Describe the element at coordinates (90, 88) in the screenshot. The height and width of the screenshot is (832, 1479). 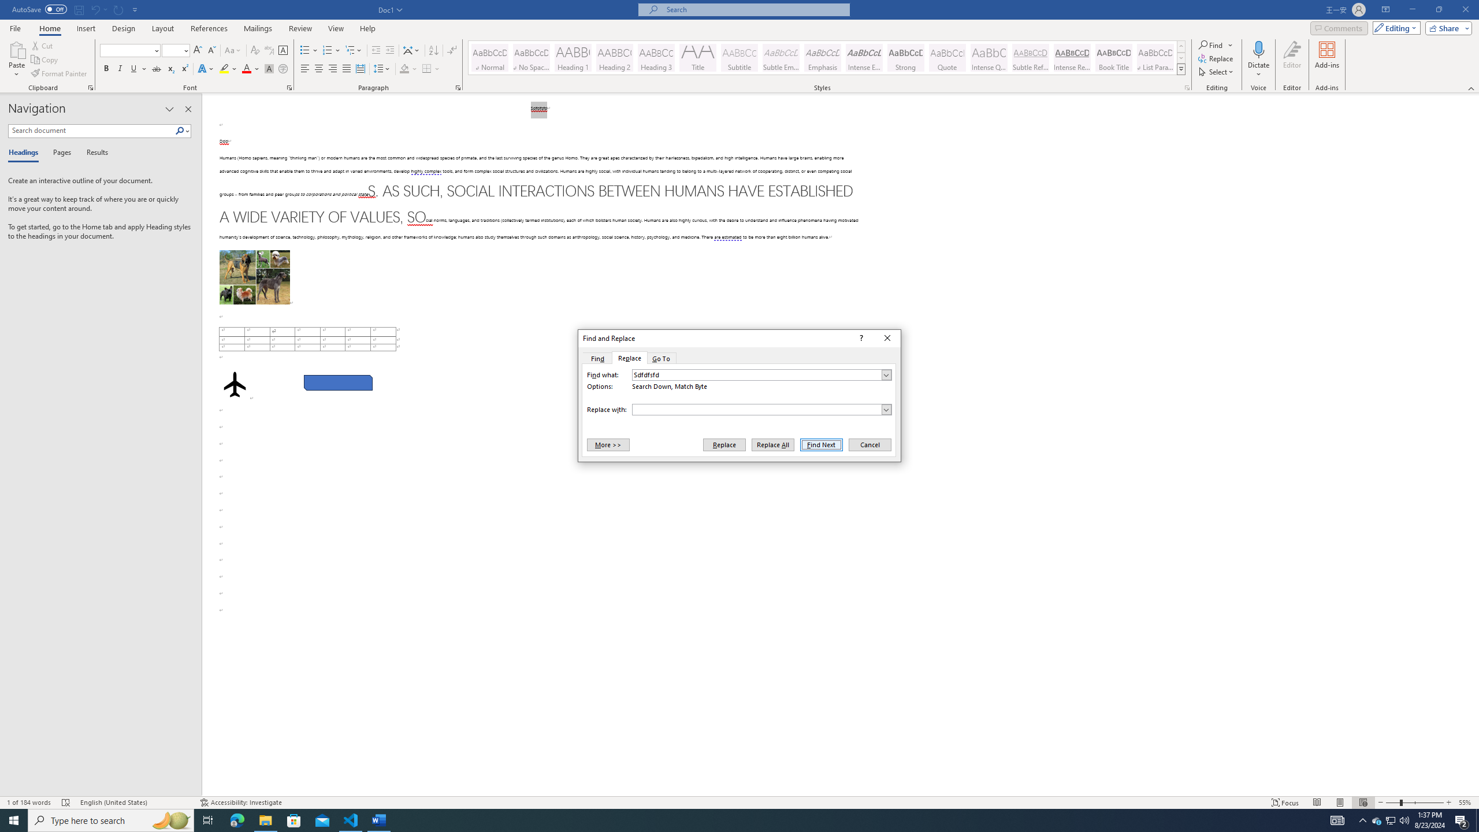
I see `Office Clipboard...` at that location.